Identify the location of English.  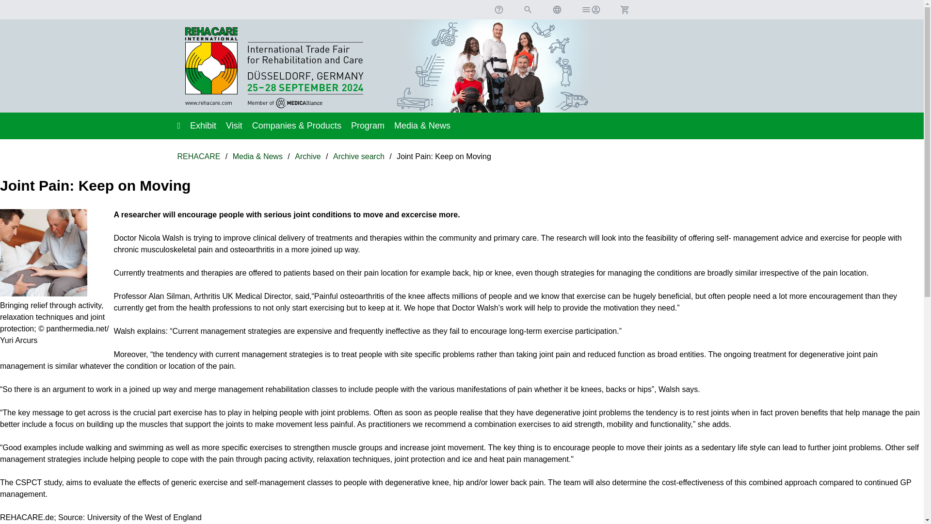
(557, 10).